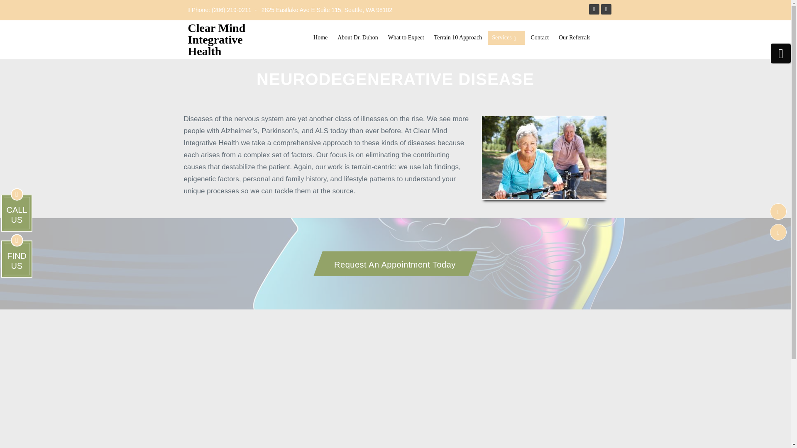 The height and width of the screenshot is (448, 797). Describe the element at coordinates (225, 39) in the screenshot. I see `Clear Mind Integrative Health` at that location.